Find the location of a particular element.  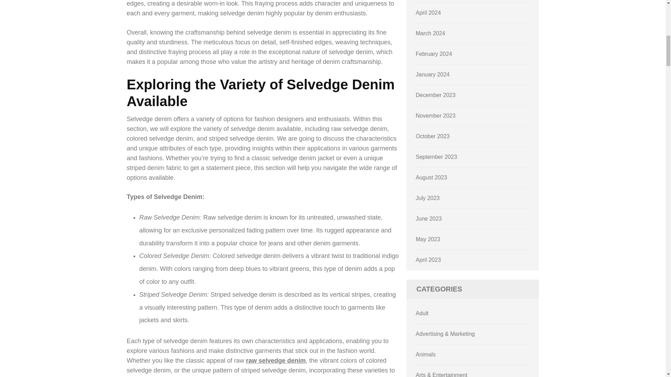

September 2023 is located at coordinates (436, 156).